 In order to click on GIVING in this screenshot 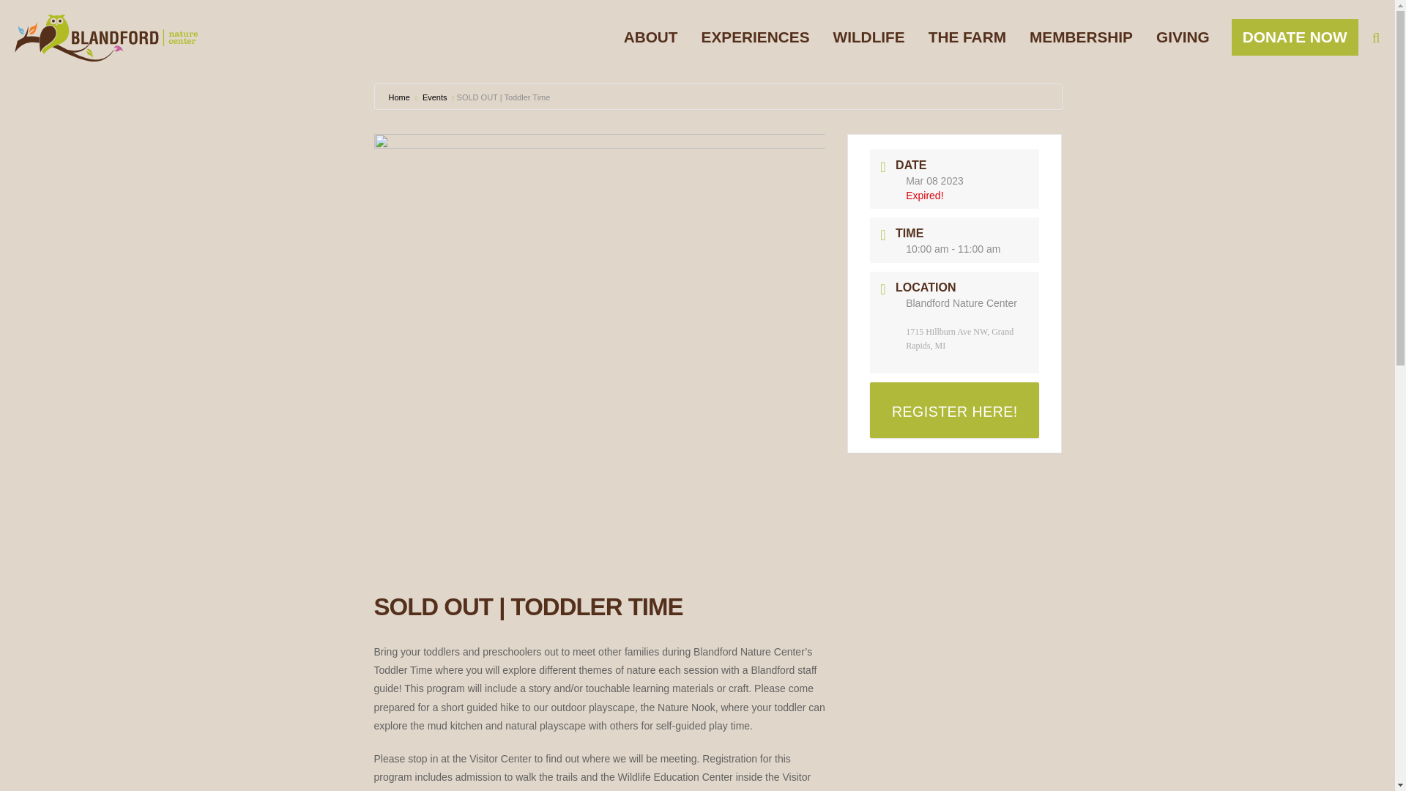, I will do `click(1183, 37)`.